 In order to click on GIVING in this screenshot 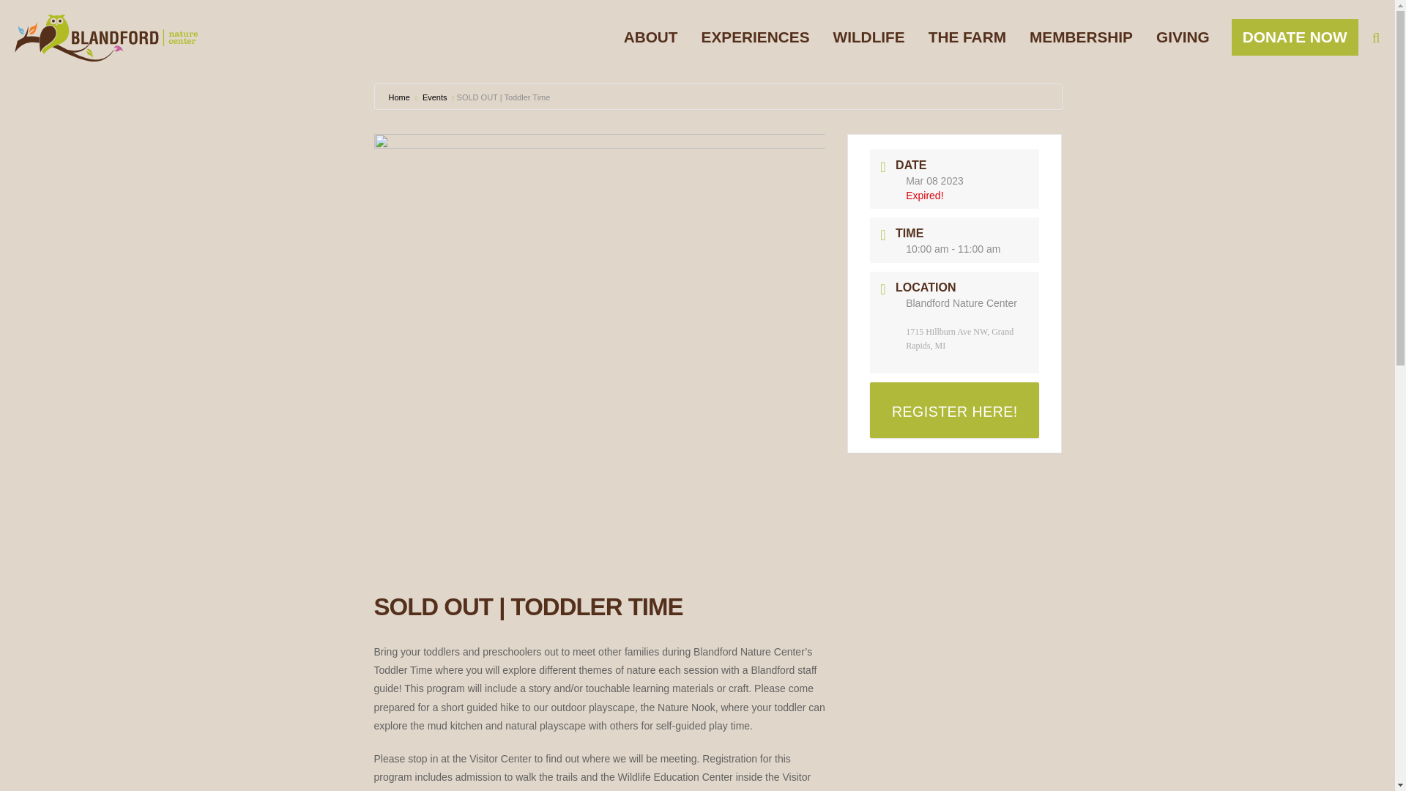, I will do `click(1183, 37)`.